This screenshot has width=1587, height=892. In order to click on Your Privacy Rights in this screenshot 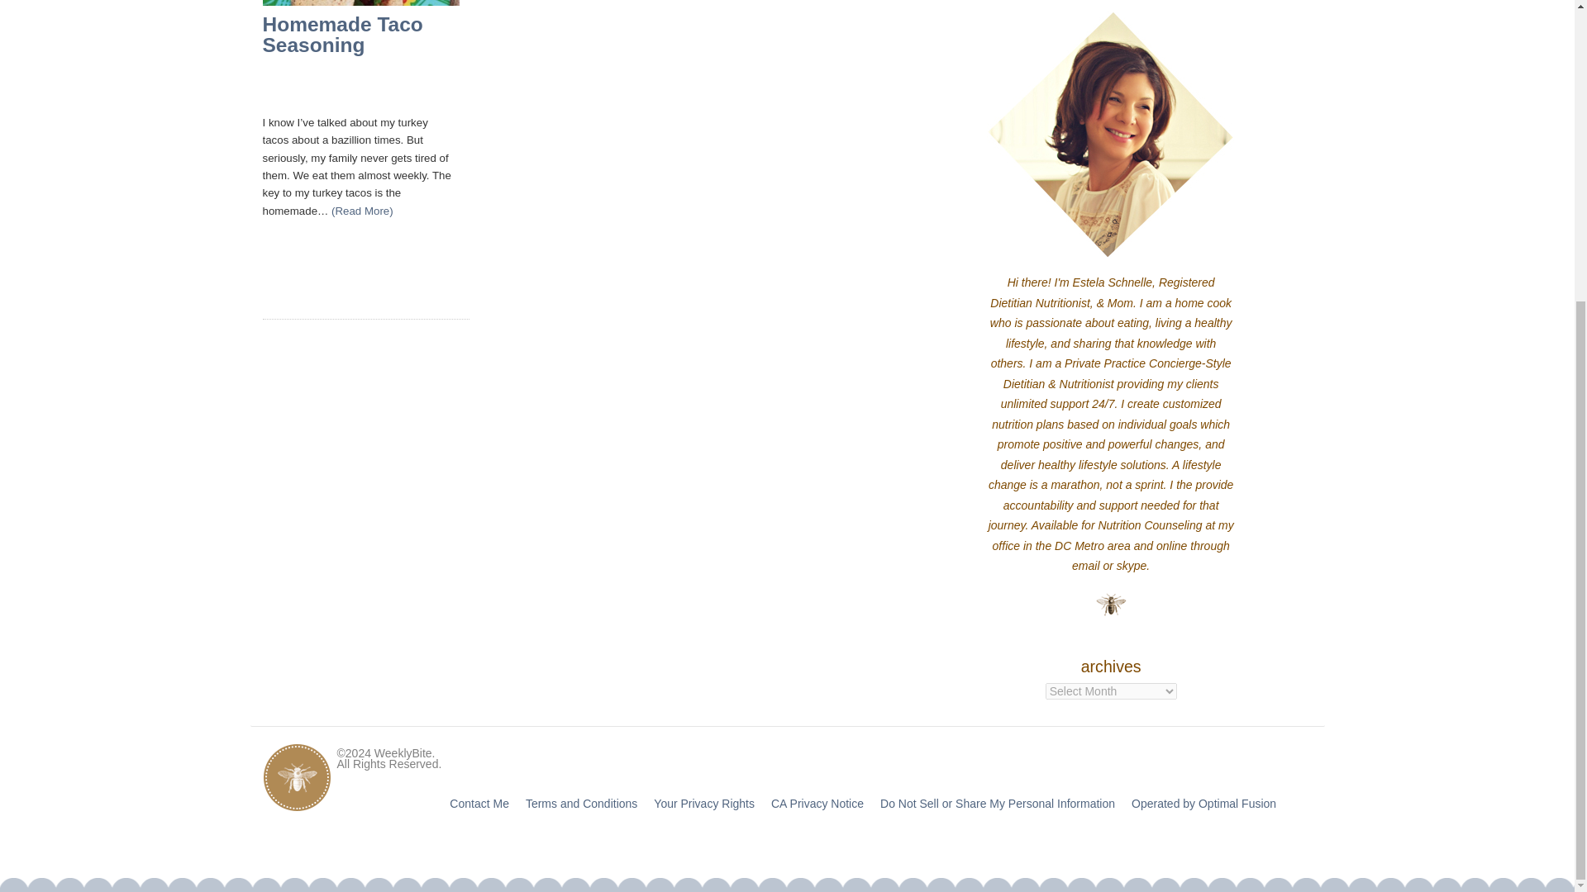, I will do `click(704, 803)`.